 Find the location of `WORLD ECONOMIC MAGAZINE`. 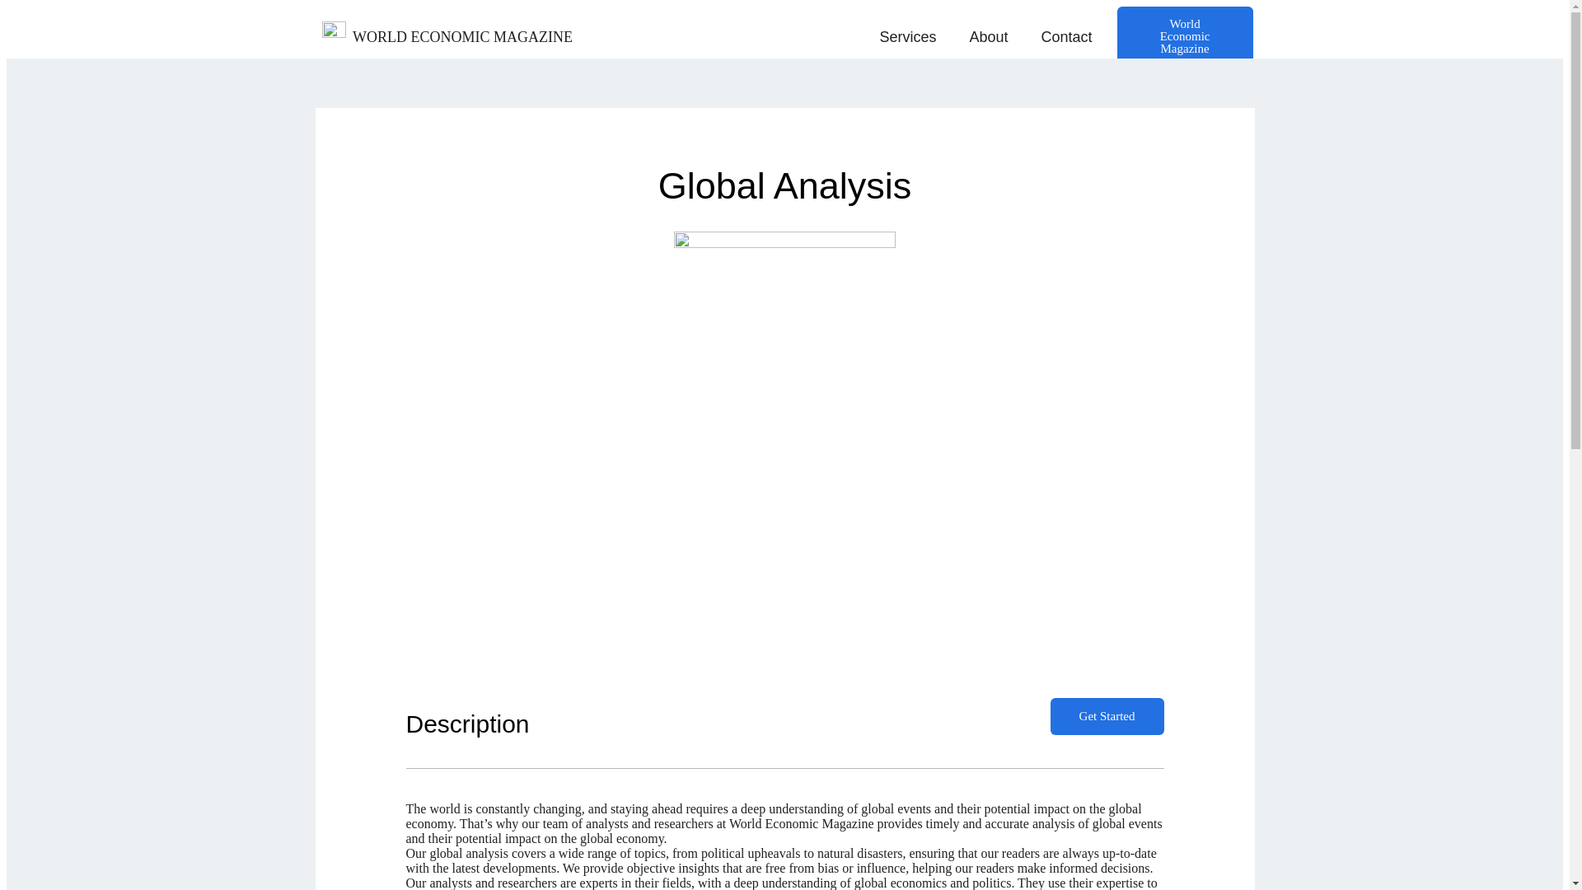

WORLD ECONOMIC MAGAZINE is located at coordinates (463, 36).